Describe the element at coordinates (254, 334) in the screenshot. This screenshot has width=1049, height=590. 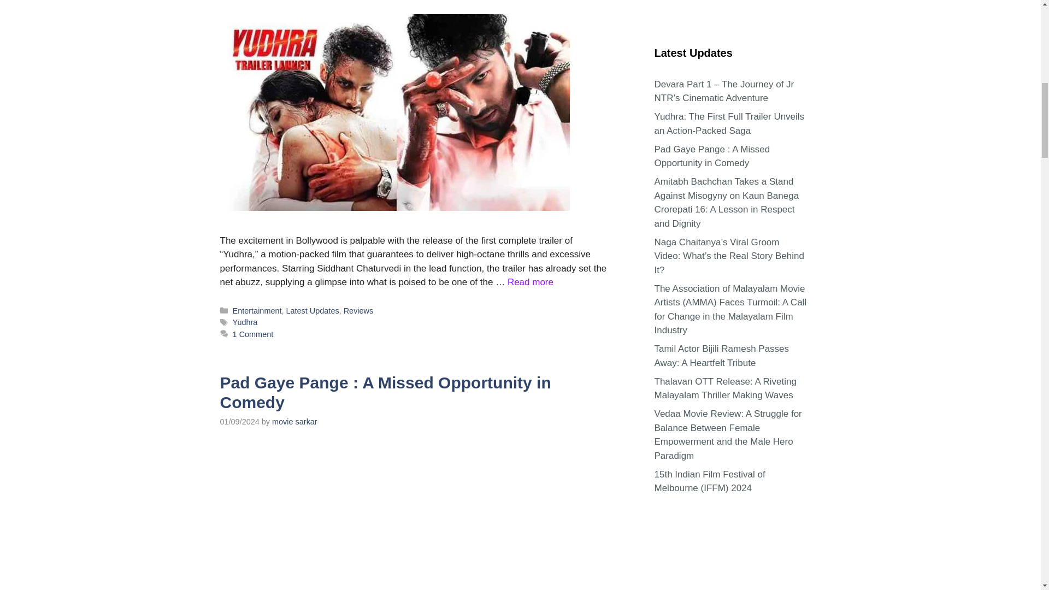
I see `1 Comment` at that location.